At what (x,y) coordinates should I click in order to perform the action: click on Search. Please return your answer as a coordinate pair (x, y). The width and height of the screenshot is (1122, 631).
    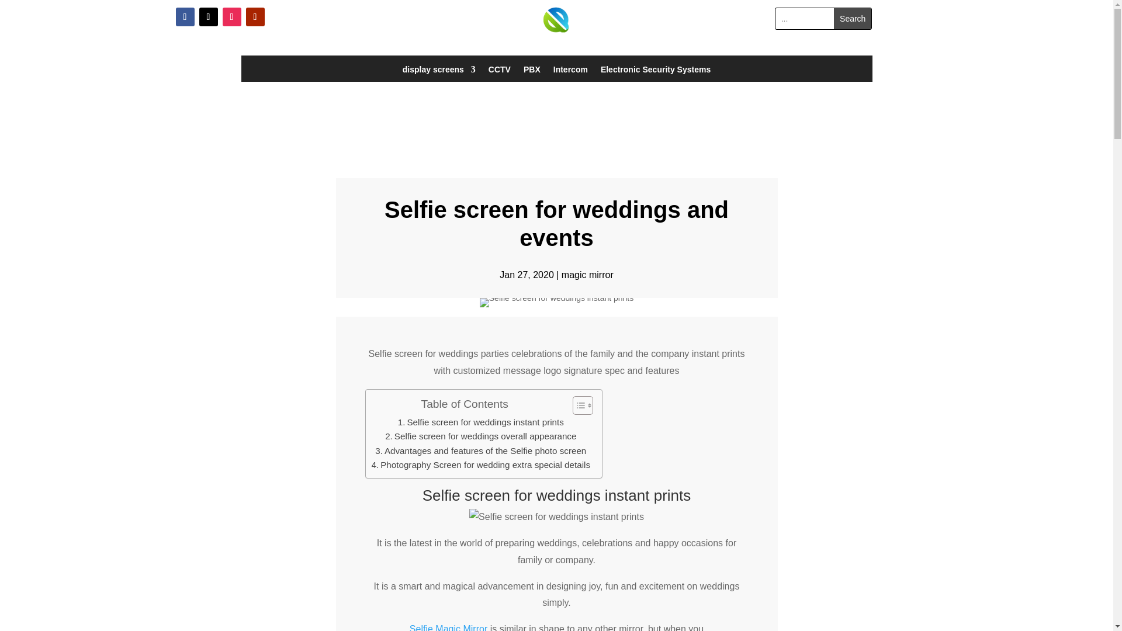
    Looking at the image, I should click on (852, 19).